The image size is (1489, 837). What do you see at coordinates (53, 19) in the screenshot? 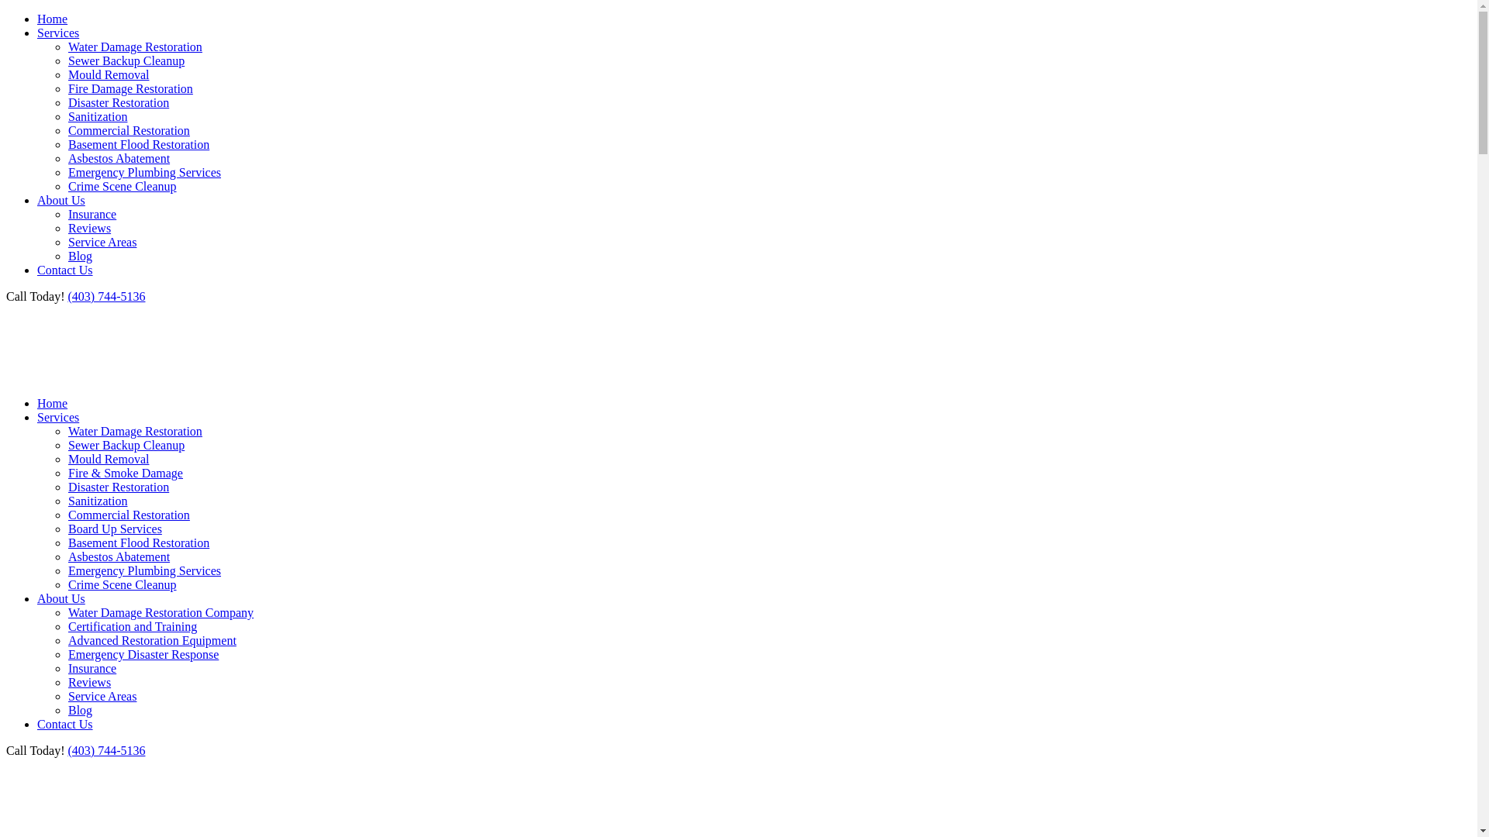
I see `Home` at bounding box center [53, 19].